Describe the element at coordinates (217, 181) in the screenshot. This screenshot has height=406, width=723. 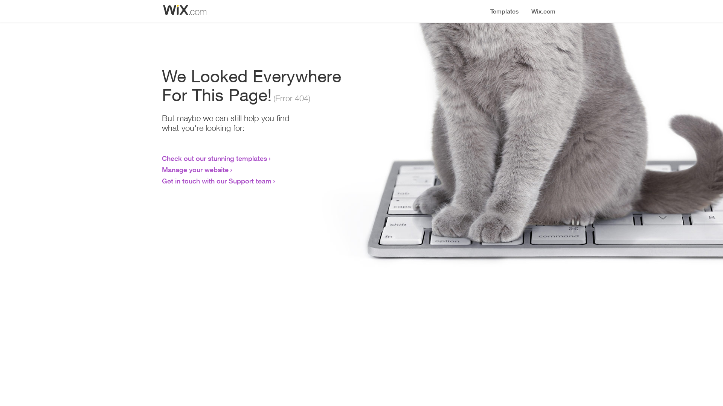
I see `Get in touch with our Support team` at that location.